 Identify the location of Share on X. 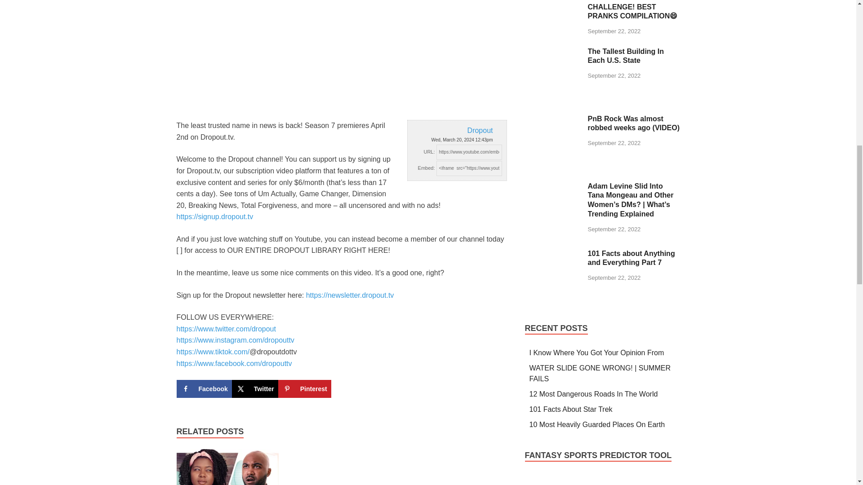
(255, 388).